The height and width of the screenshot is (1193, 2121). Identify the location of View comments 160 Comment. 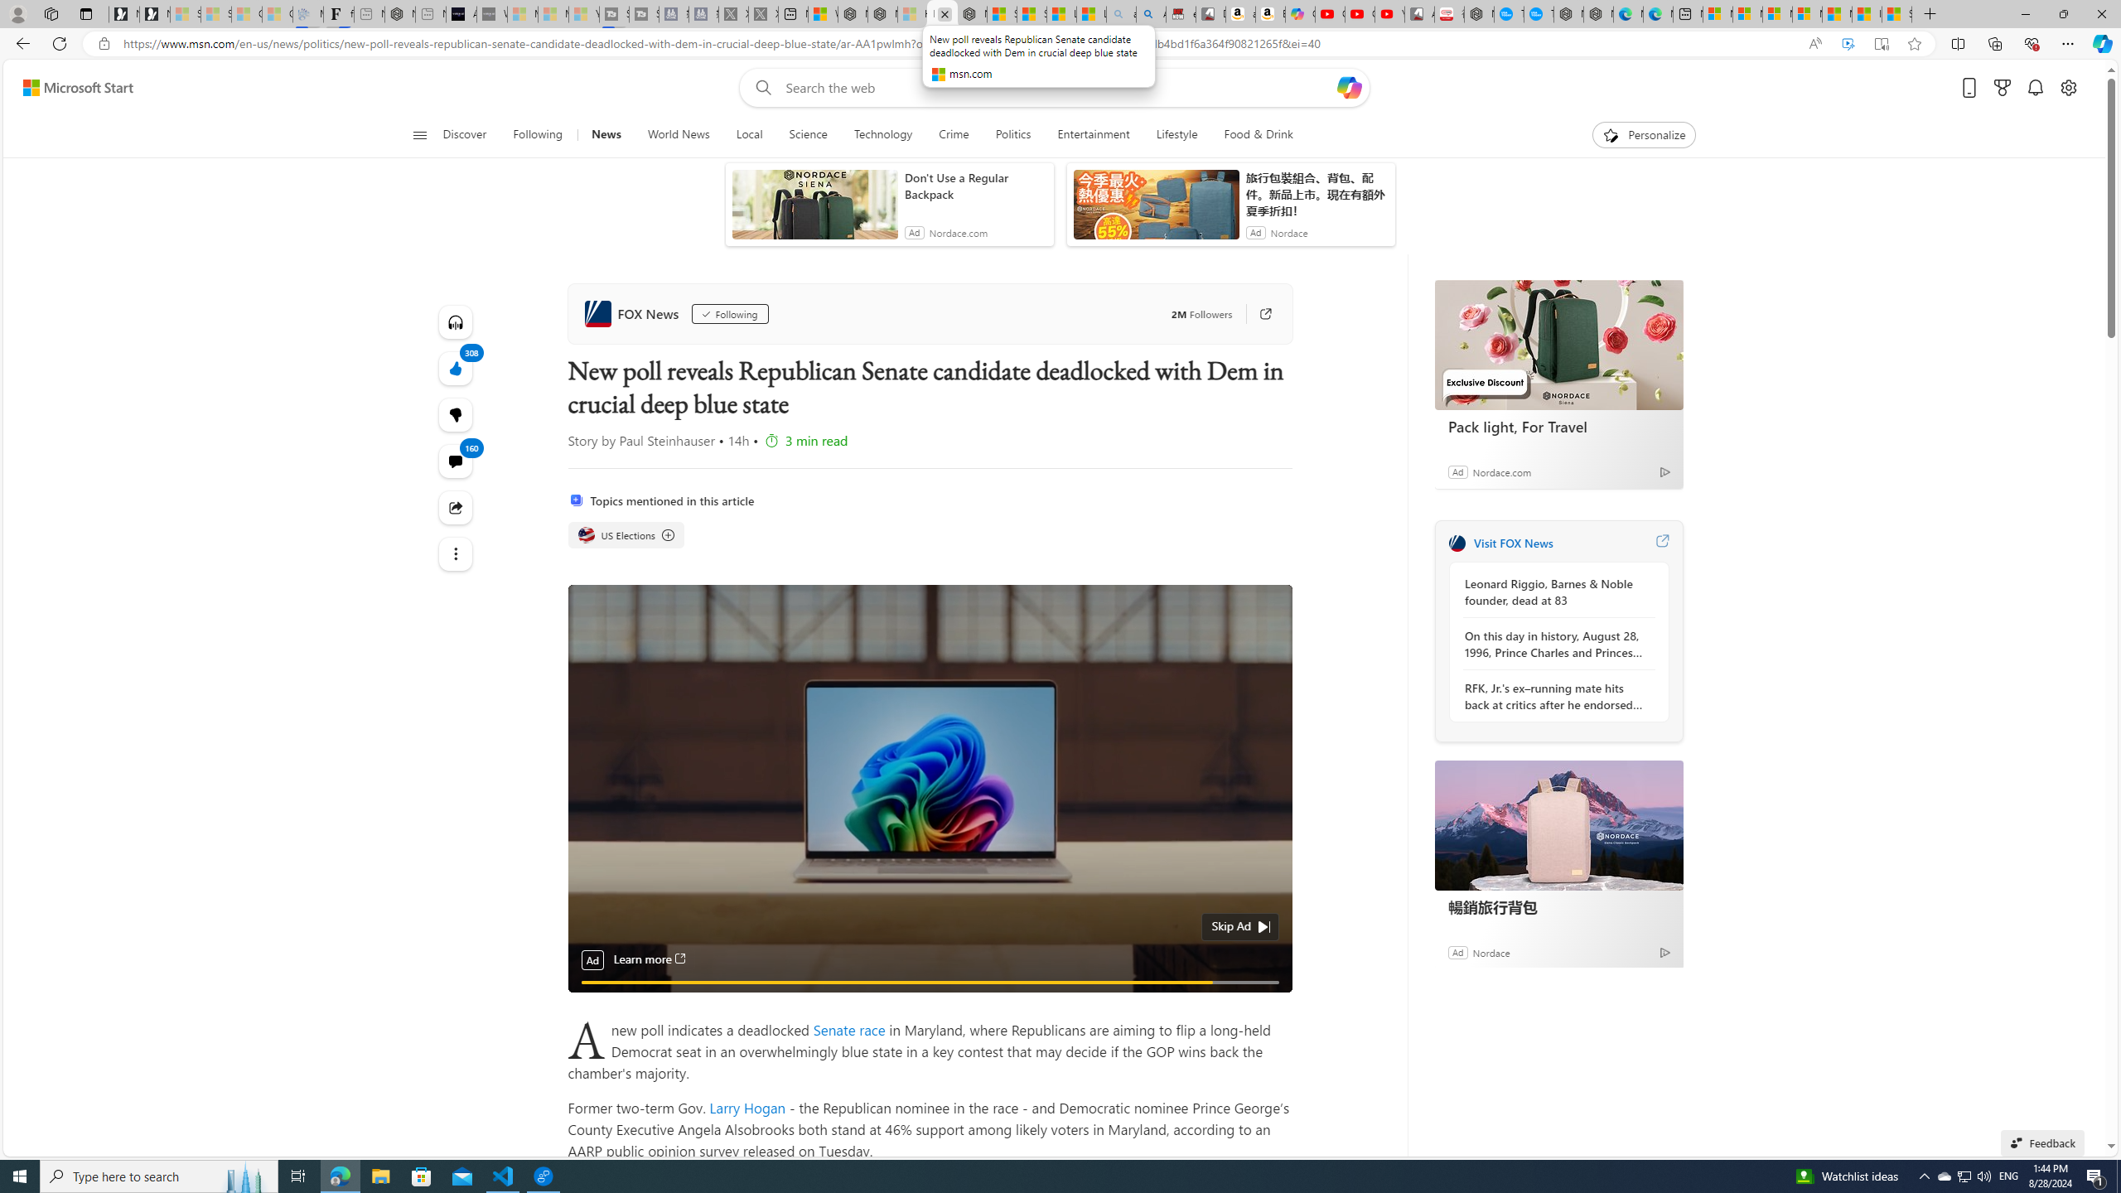
(456, 461).